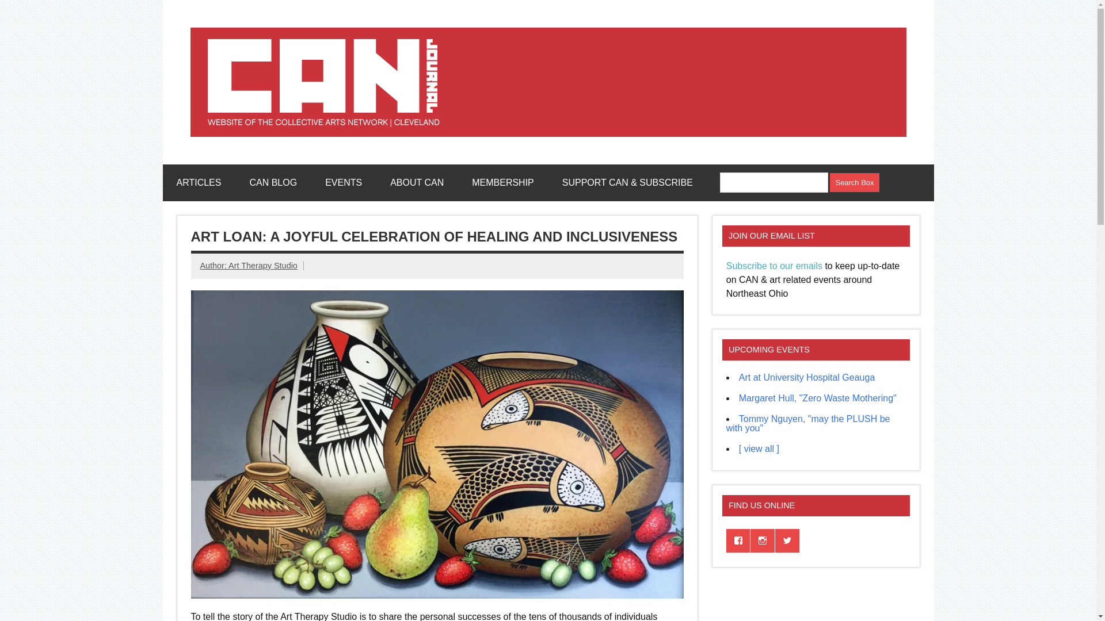  Describe the element at coordinates (273, 183) in the screenshot. I see `CAN BLOG` at that location.